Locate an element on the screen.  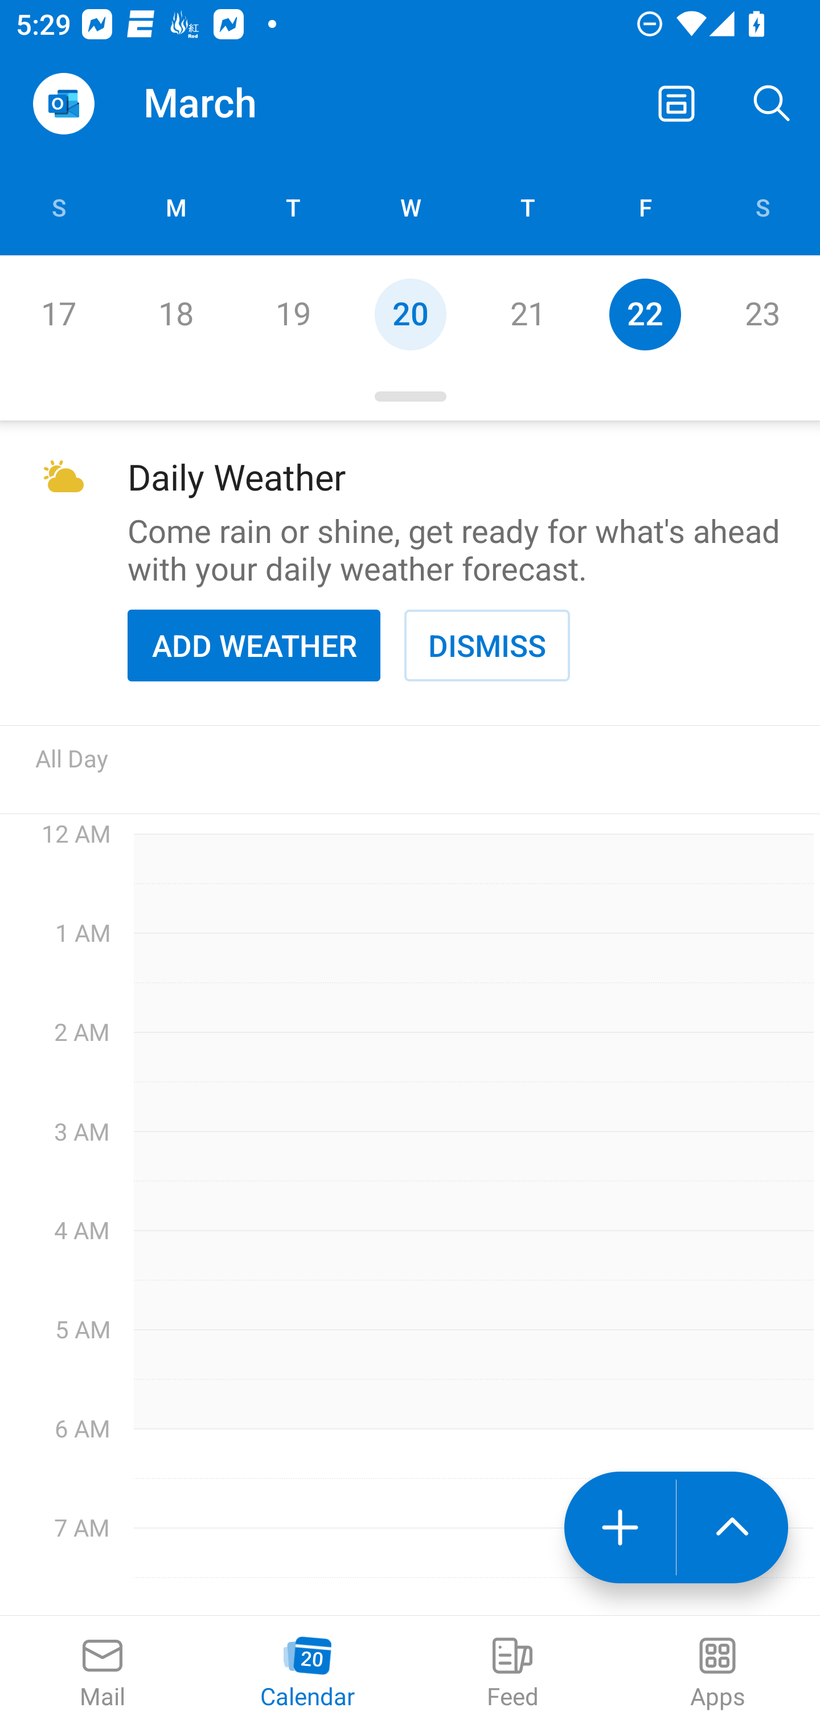
17 Sunday, March 17 is located at coordinates (58, 314).